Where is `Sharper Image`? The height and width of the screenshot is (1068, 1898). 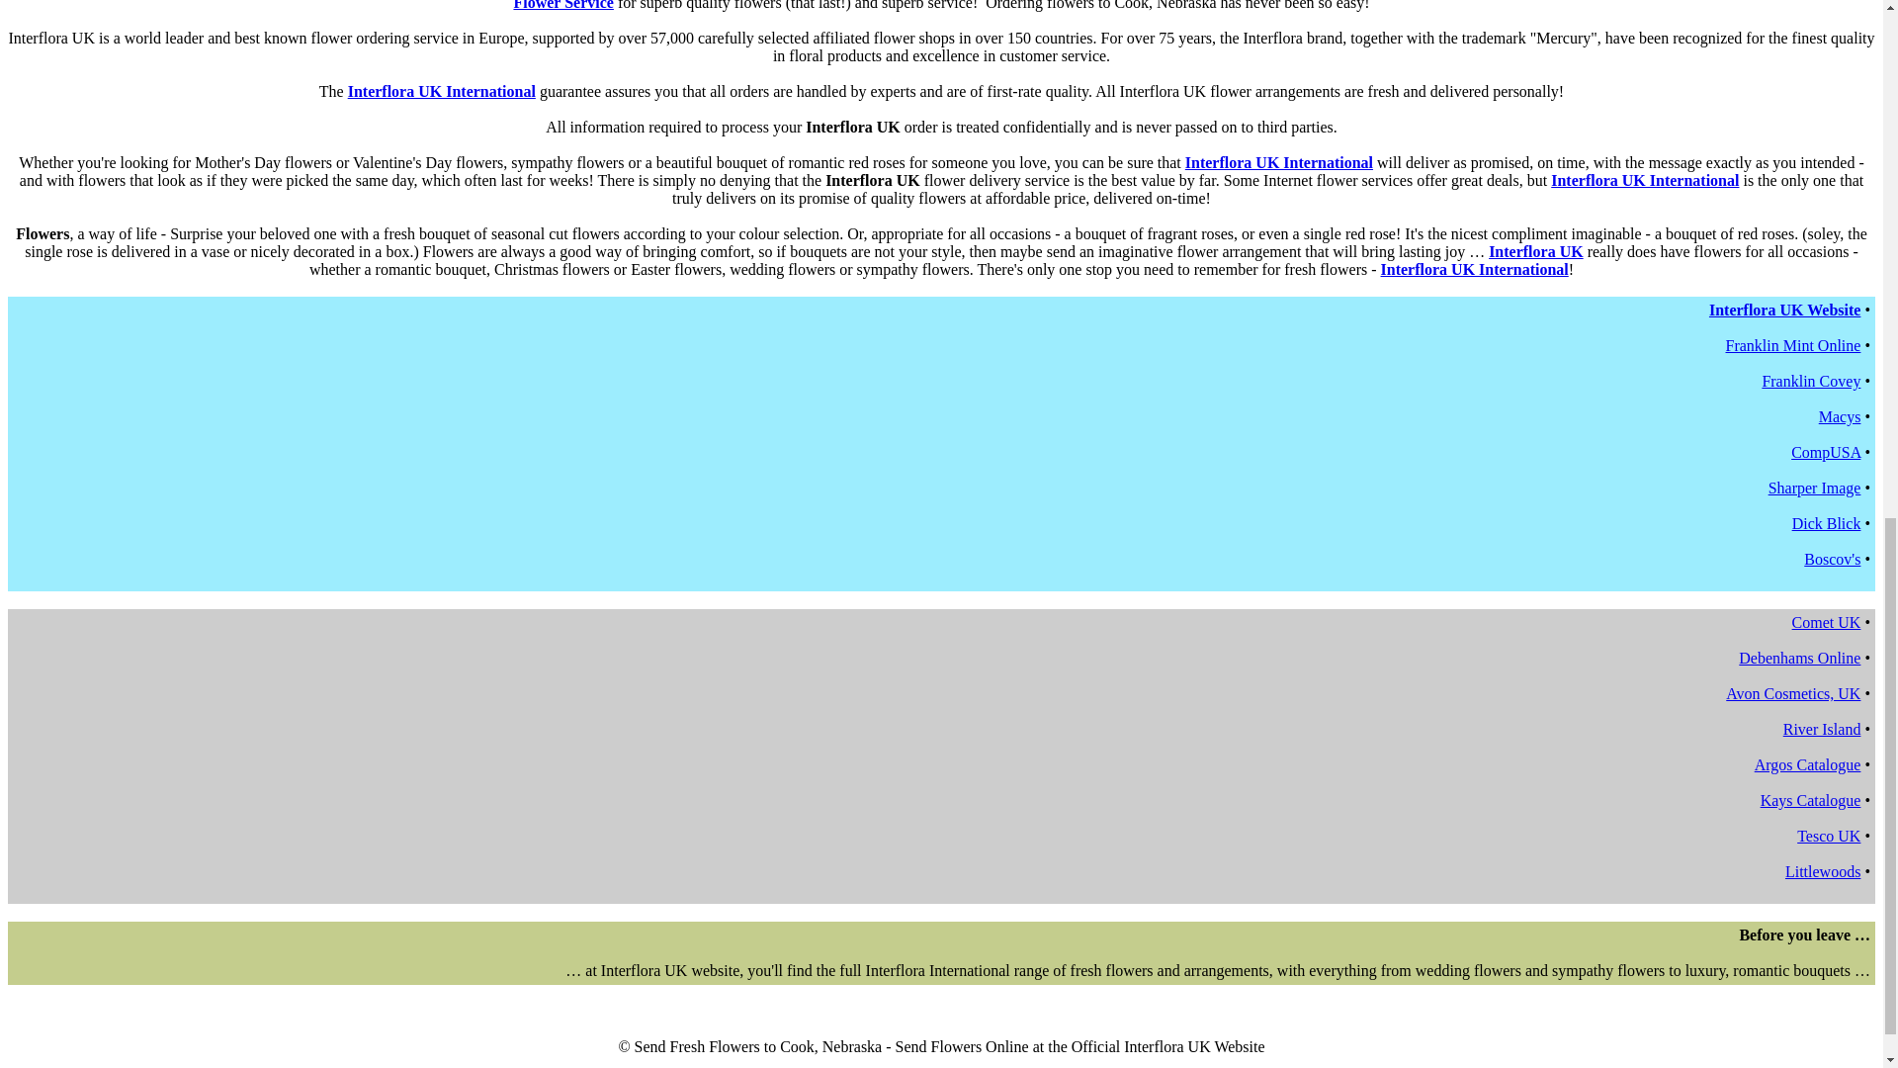 Sharper Image is located at coordinates (1815, 488).